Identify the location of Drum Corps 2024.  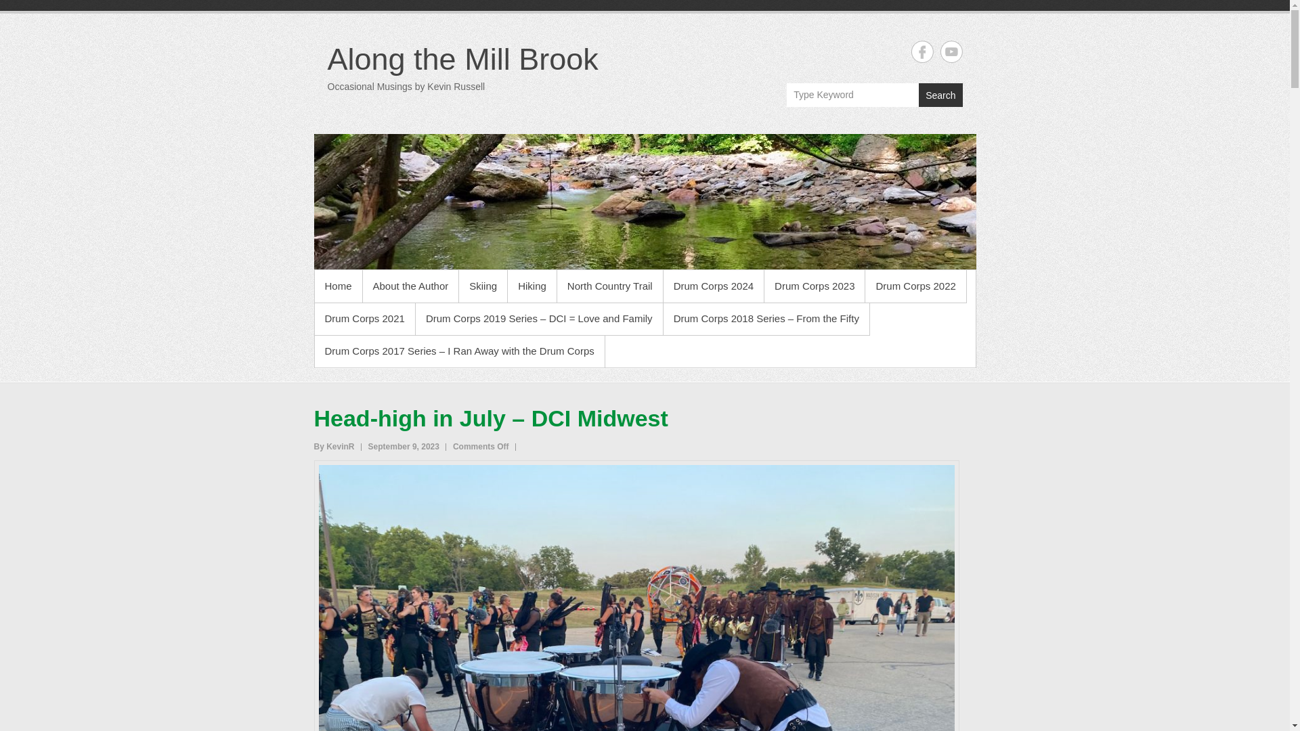
(714, 286).